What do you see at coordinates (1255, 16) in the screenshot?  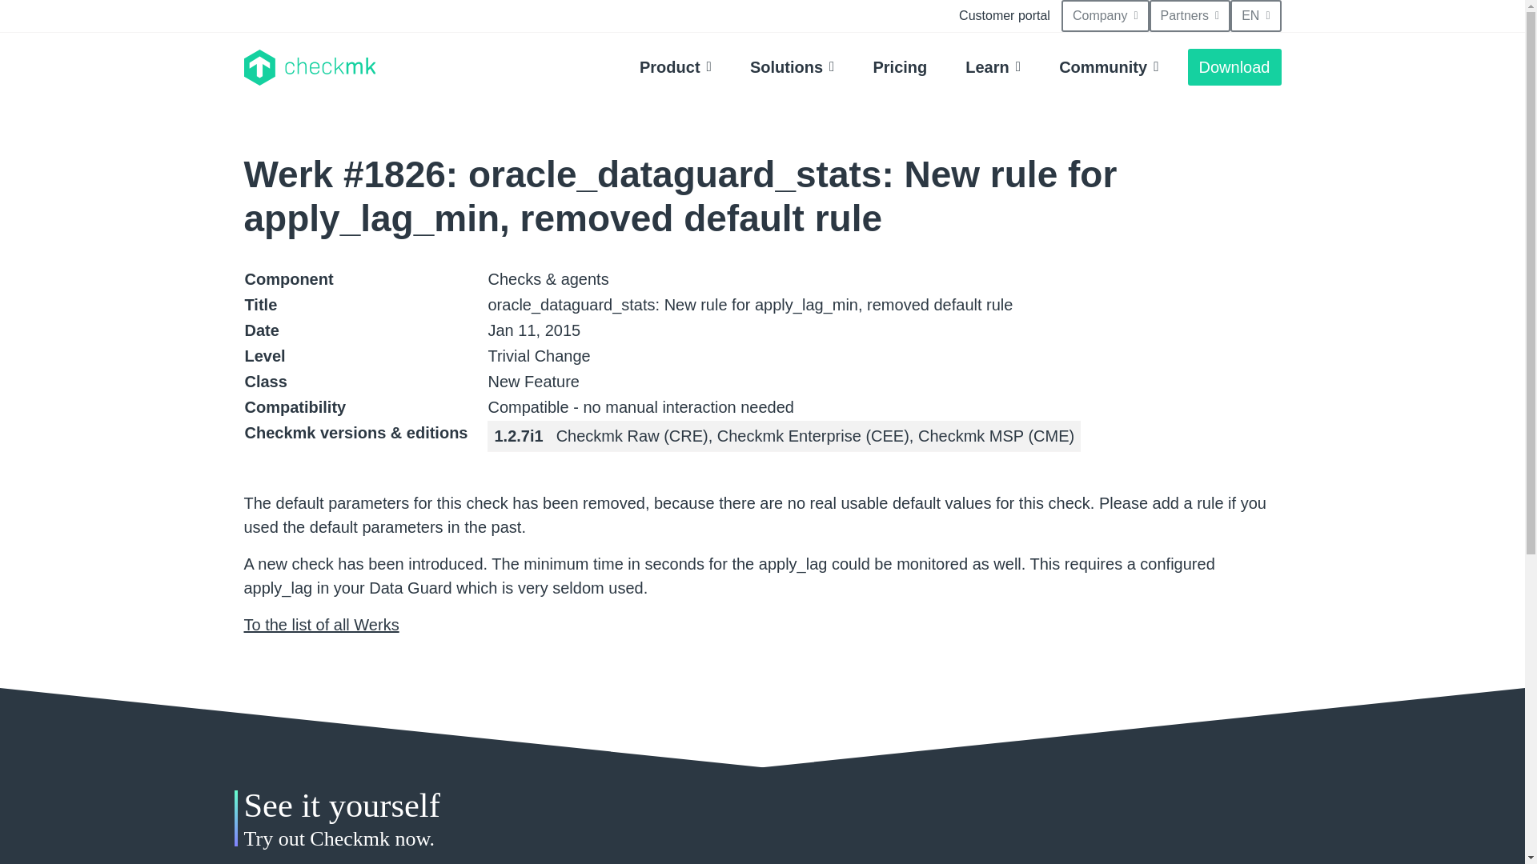 I see `EN` at bounding box center [1255, 16].